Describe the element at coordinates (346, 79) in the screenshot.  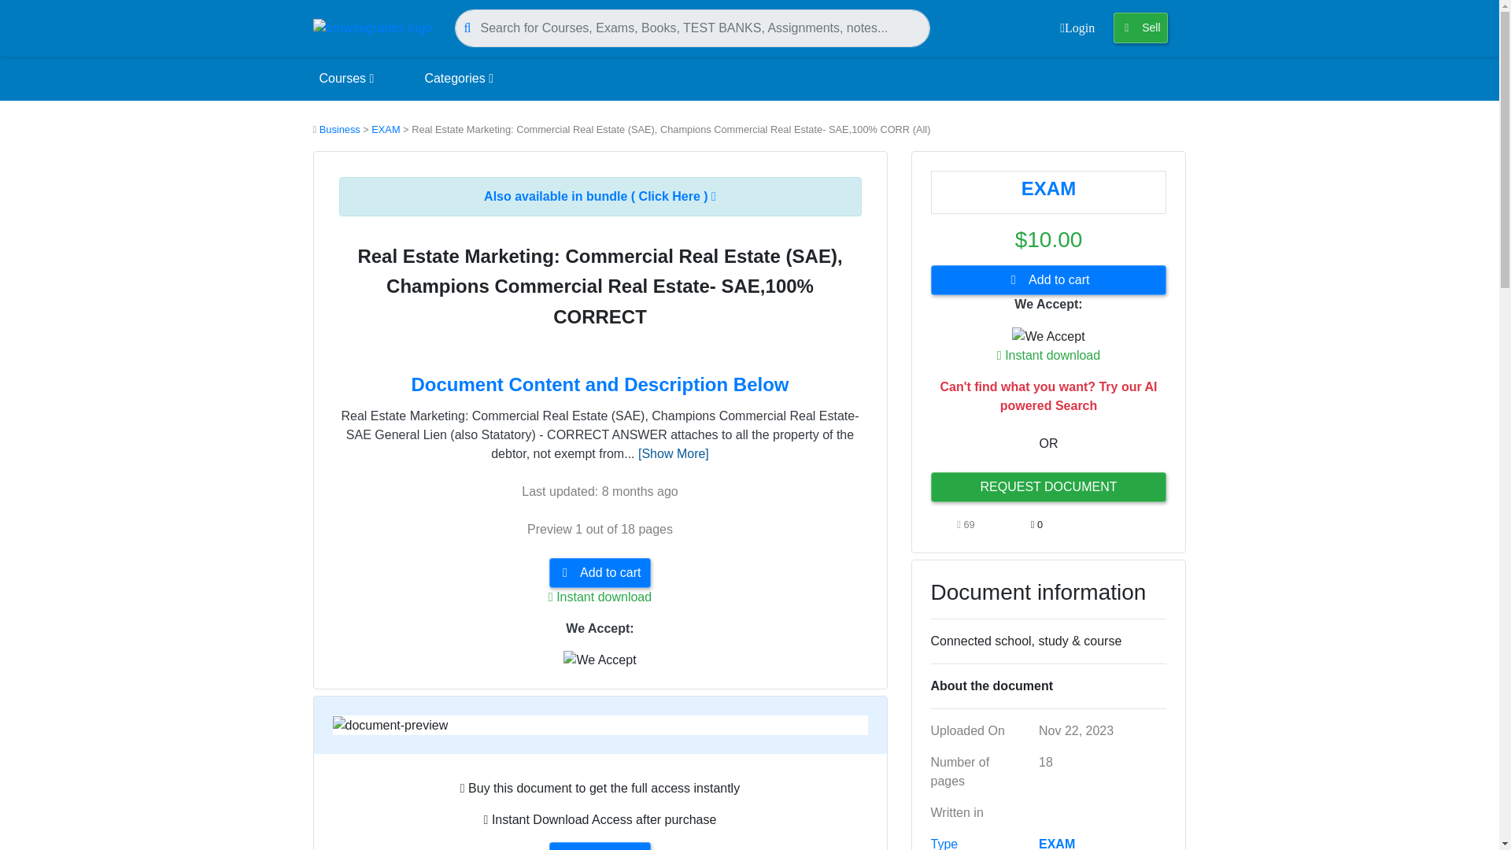
I see `Courses` at that location.